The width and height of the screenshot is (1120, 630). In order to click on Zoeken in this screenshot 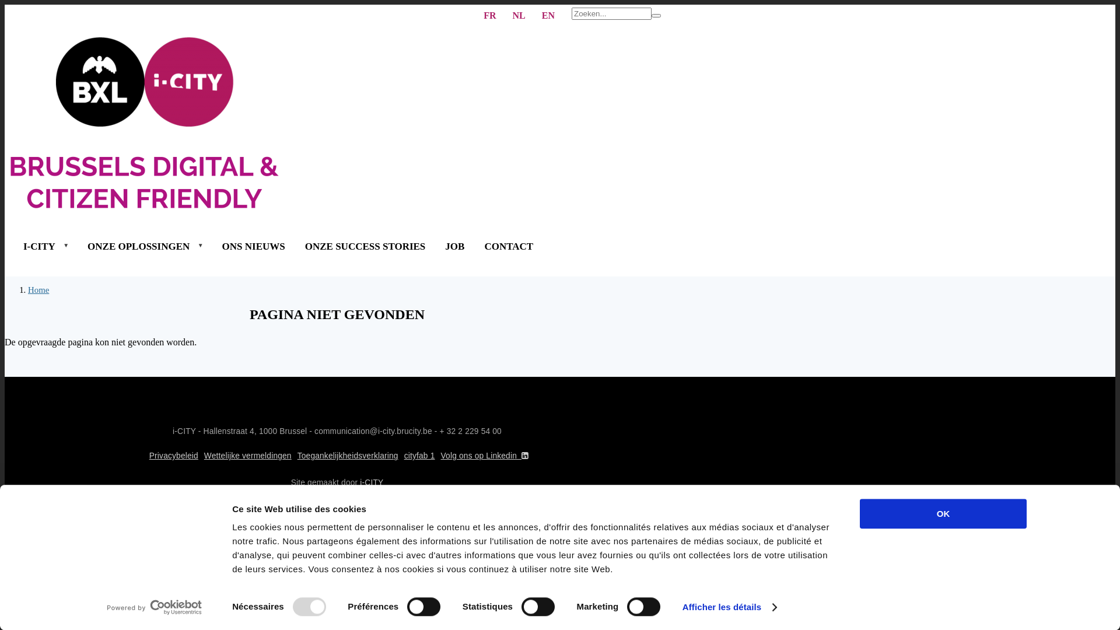, I will do `click(656, 16)`.